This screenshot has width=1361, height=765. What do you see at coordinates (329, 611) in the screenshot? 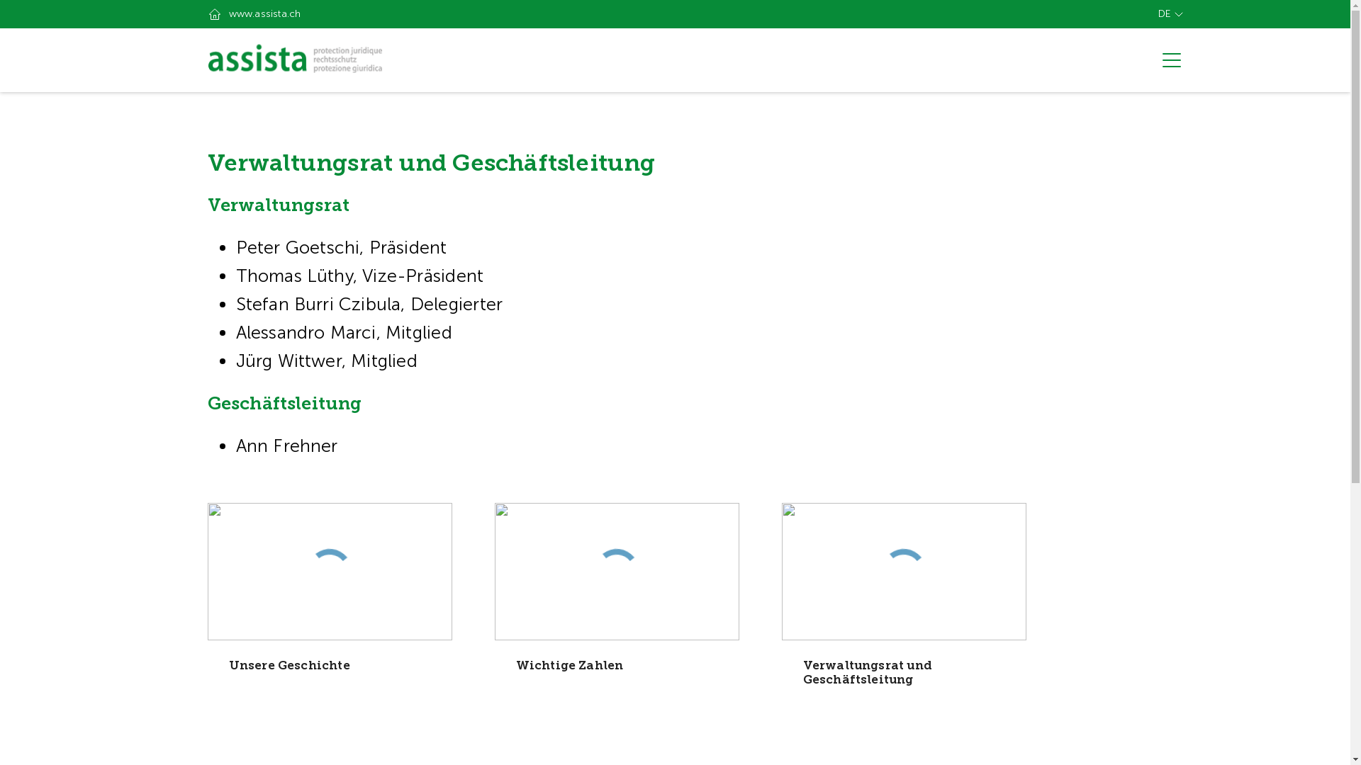
I see `Unsere Geschichte` at bounding box center [329, 611].